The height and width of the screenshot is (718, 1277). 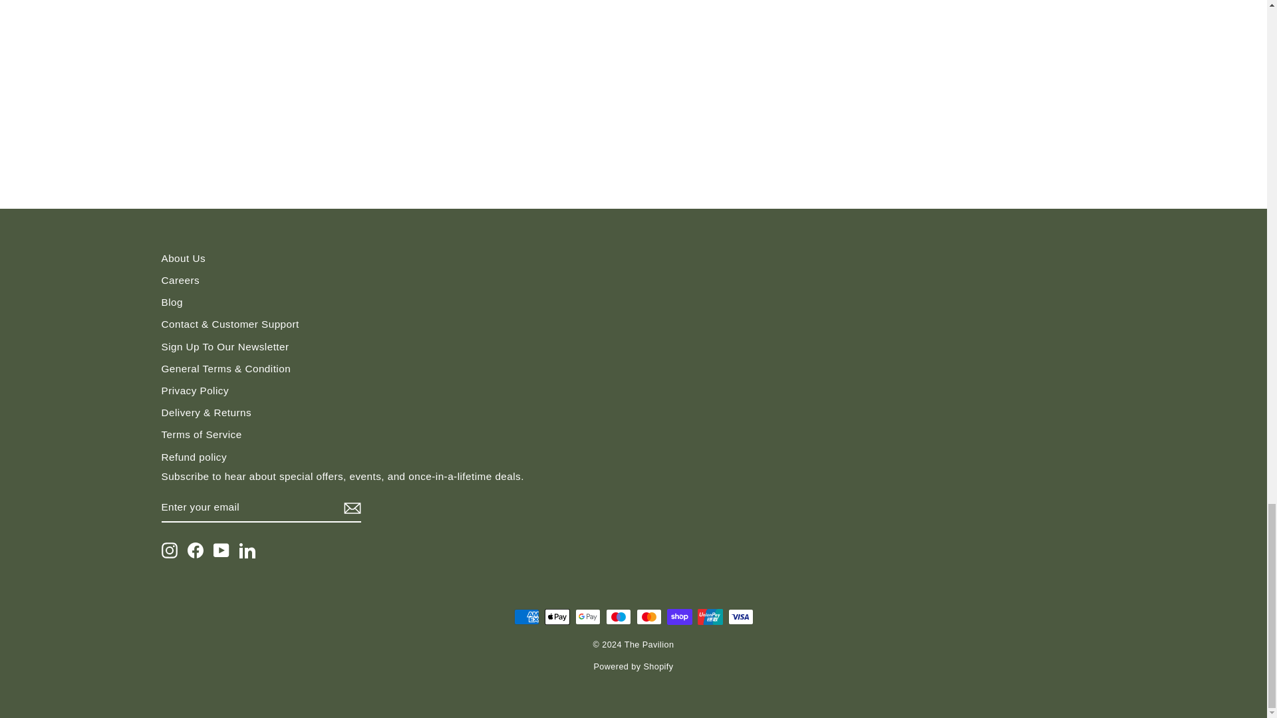 What do you see at coordinates (525, 616) in the screenshot?
I see `American Express` at bounding box center [525, 616].